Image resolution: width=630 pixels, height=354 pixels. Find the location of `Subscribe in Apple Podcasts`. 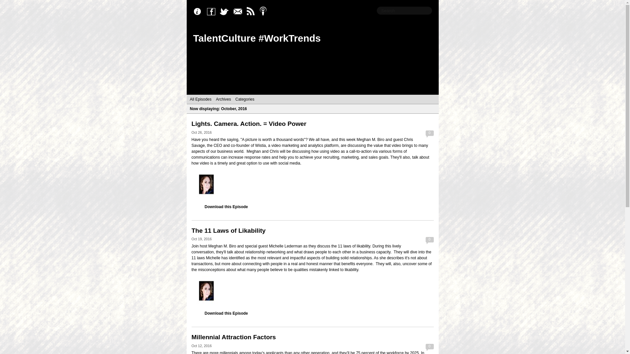

Subscribe in Apple Podcasts is located at coordinates (265, 11).